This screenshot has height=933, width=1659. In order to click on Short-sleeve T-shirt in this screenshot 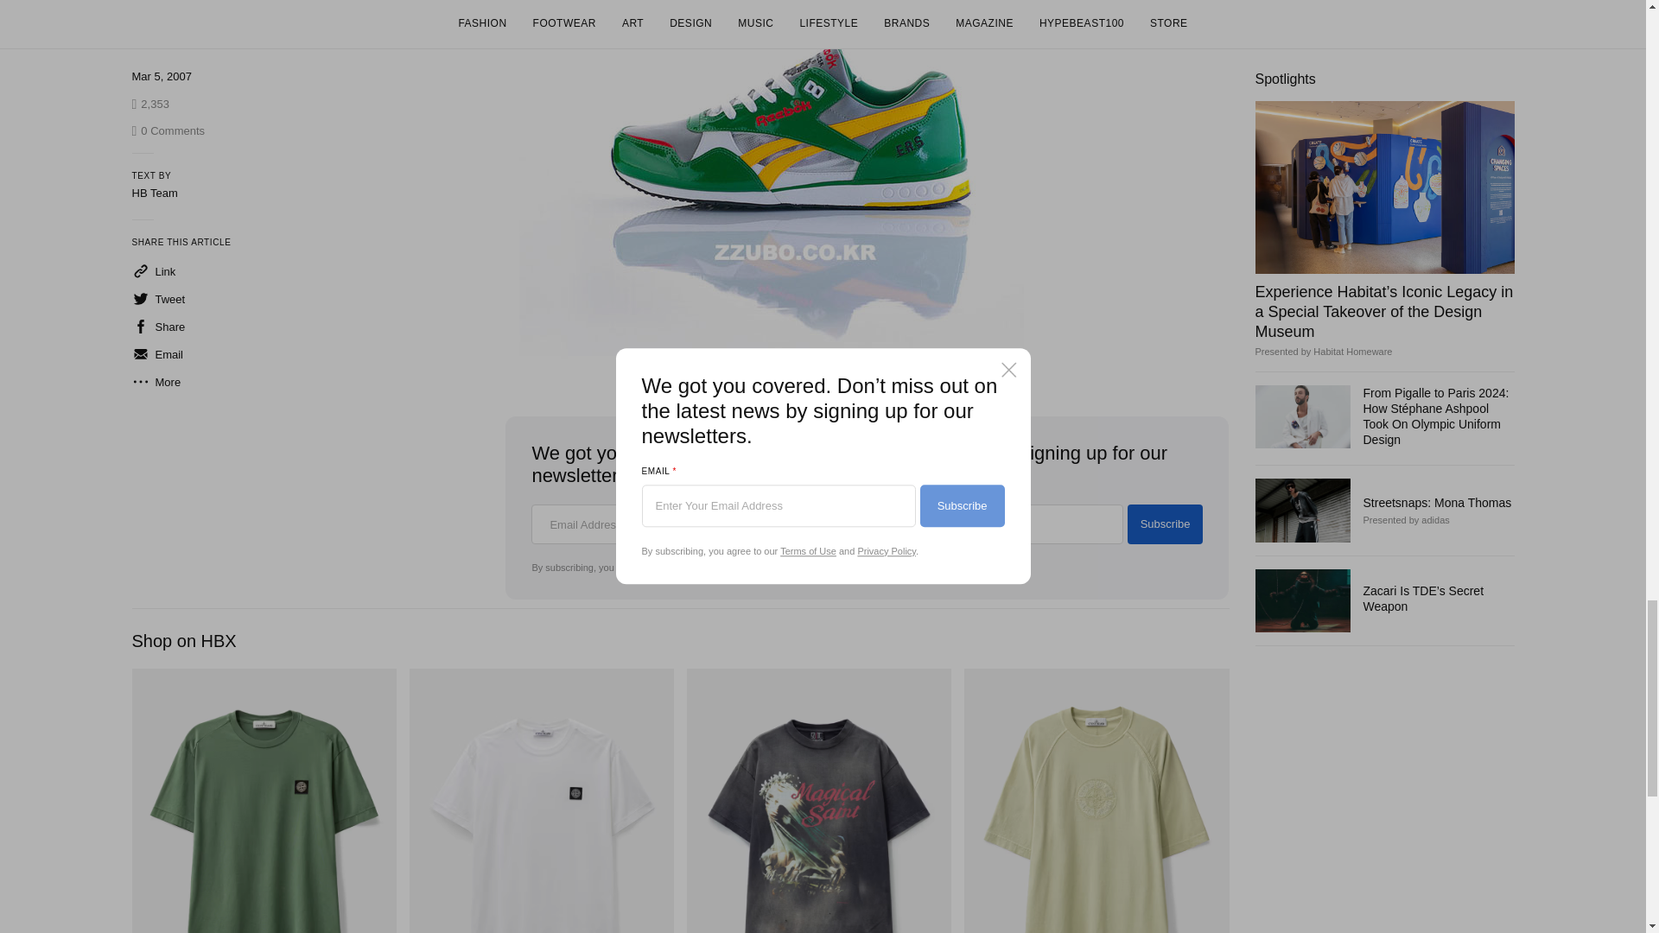, I will do `click(263, 801)`.